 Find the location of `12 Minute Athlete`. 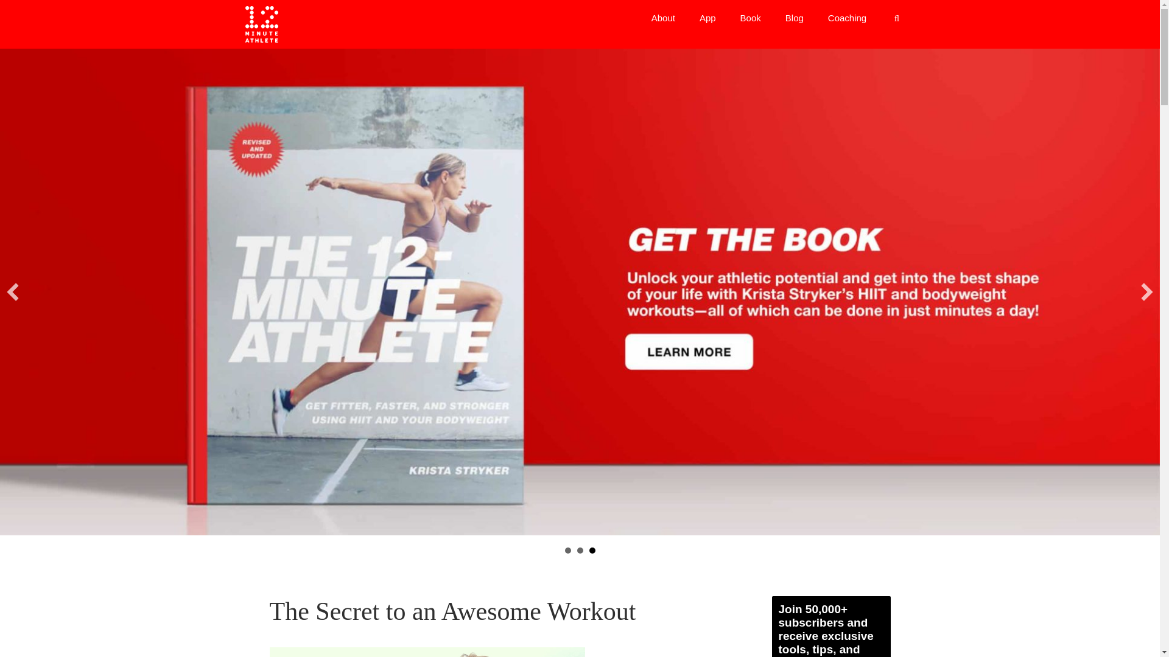

12 Minute Athlete is located at coordinates (261, 24).